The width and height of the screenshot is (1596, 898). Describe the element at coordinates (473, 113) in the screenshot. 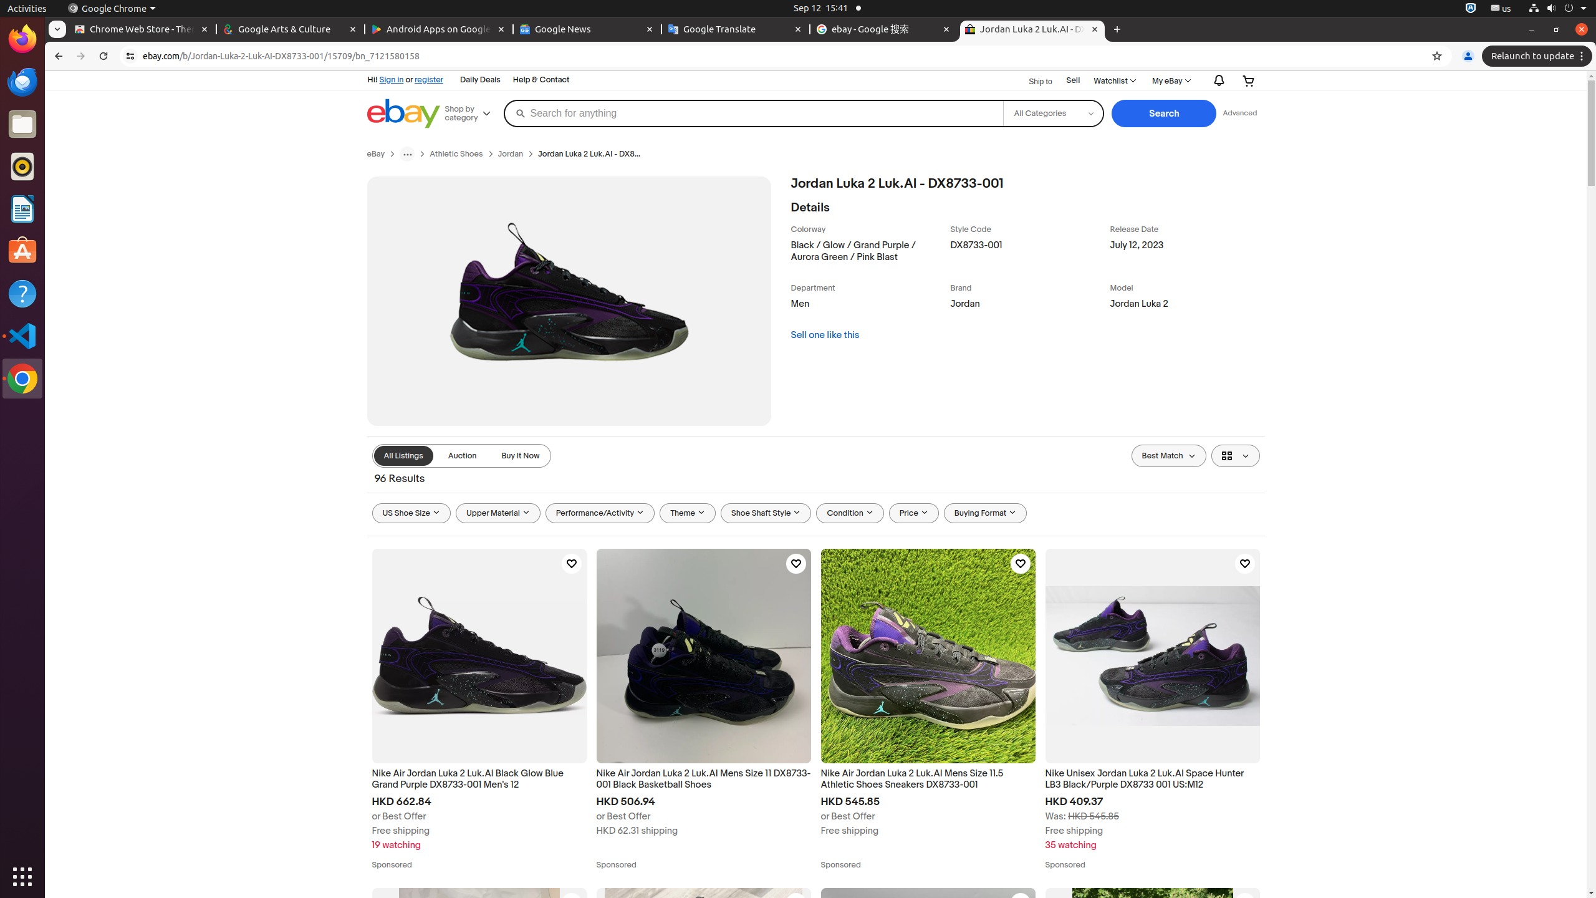

I see `Shop by category` at that location.